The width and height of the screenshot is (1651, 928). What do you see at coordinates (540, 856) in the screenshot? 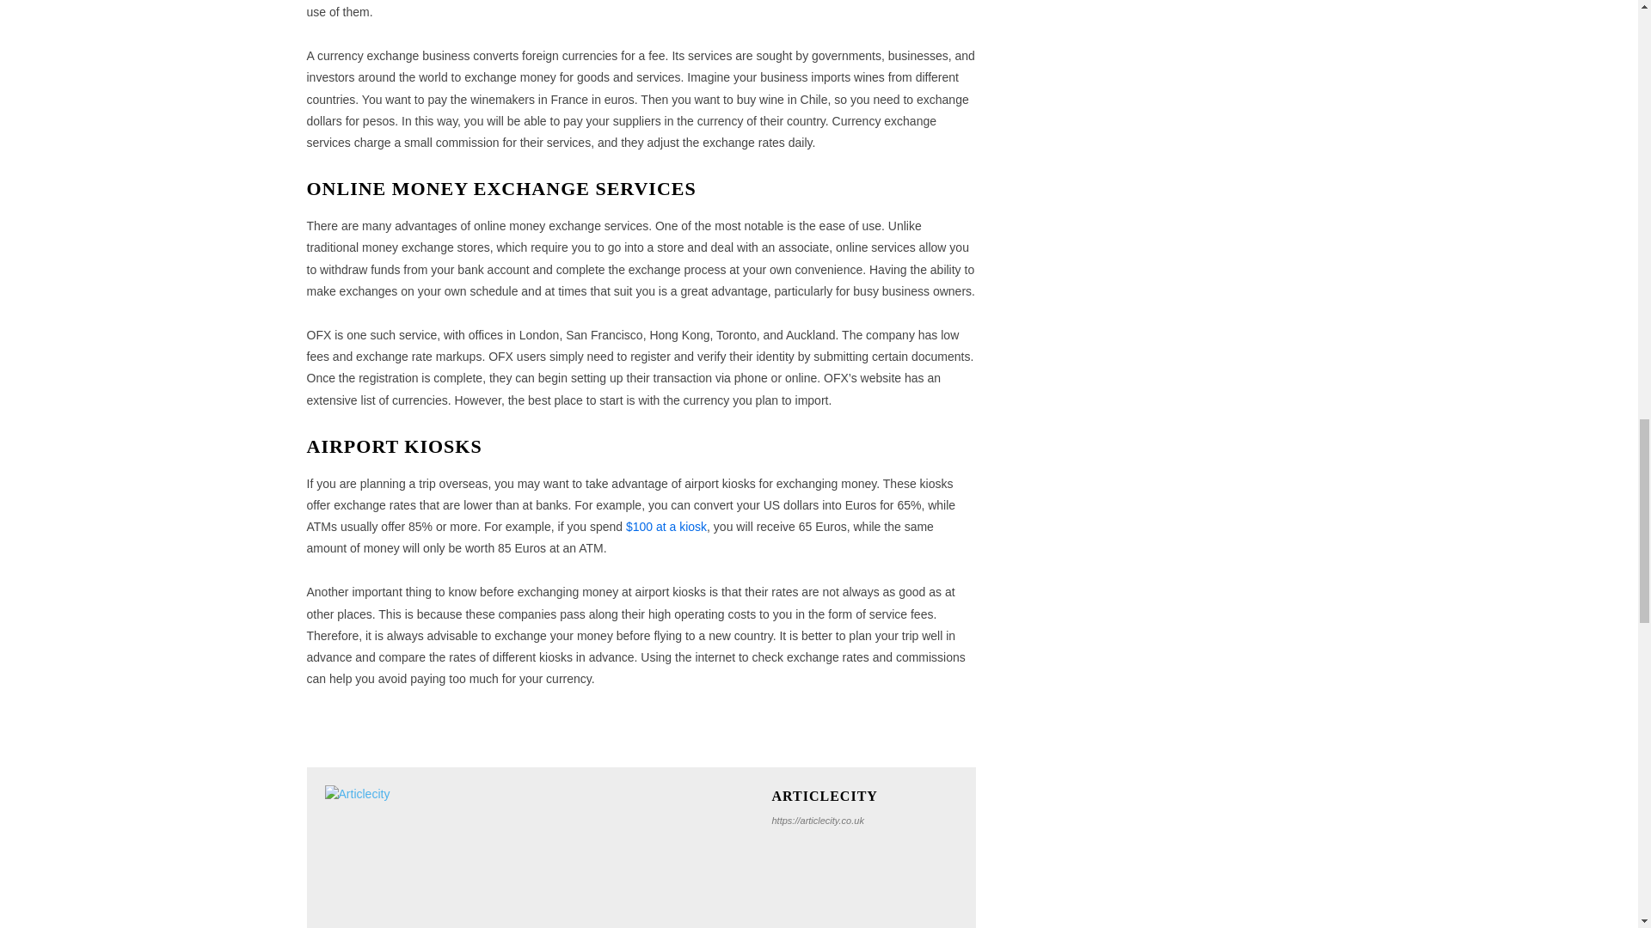
I see `Articlecity` at bounding box center [540, 856].